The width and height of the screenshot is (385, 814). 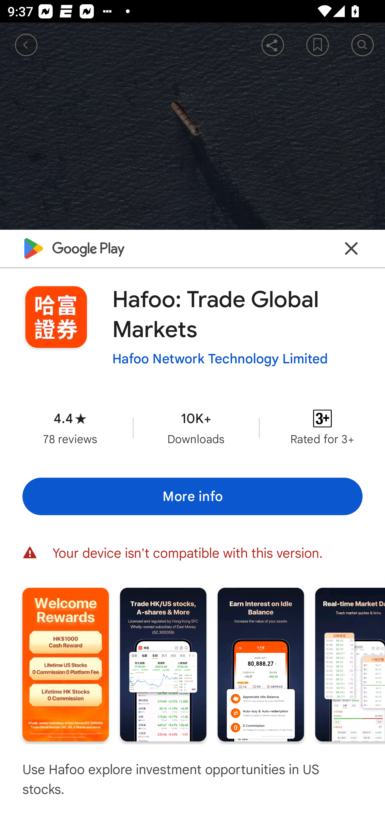 What do you see at coordinates (220, 359) in the screenshot?
I see `Hafoo Network Technology Limited` at bounding box center [220, 359].